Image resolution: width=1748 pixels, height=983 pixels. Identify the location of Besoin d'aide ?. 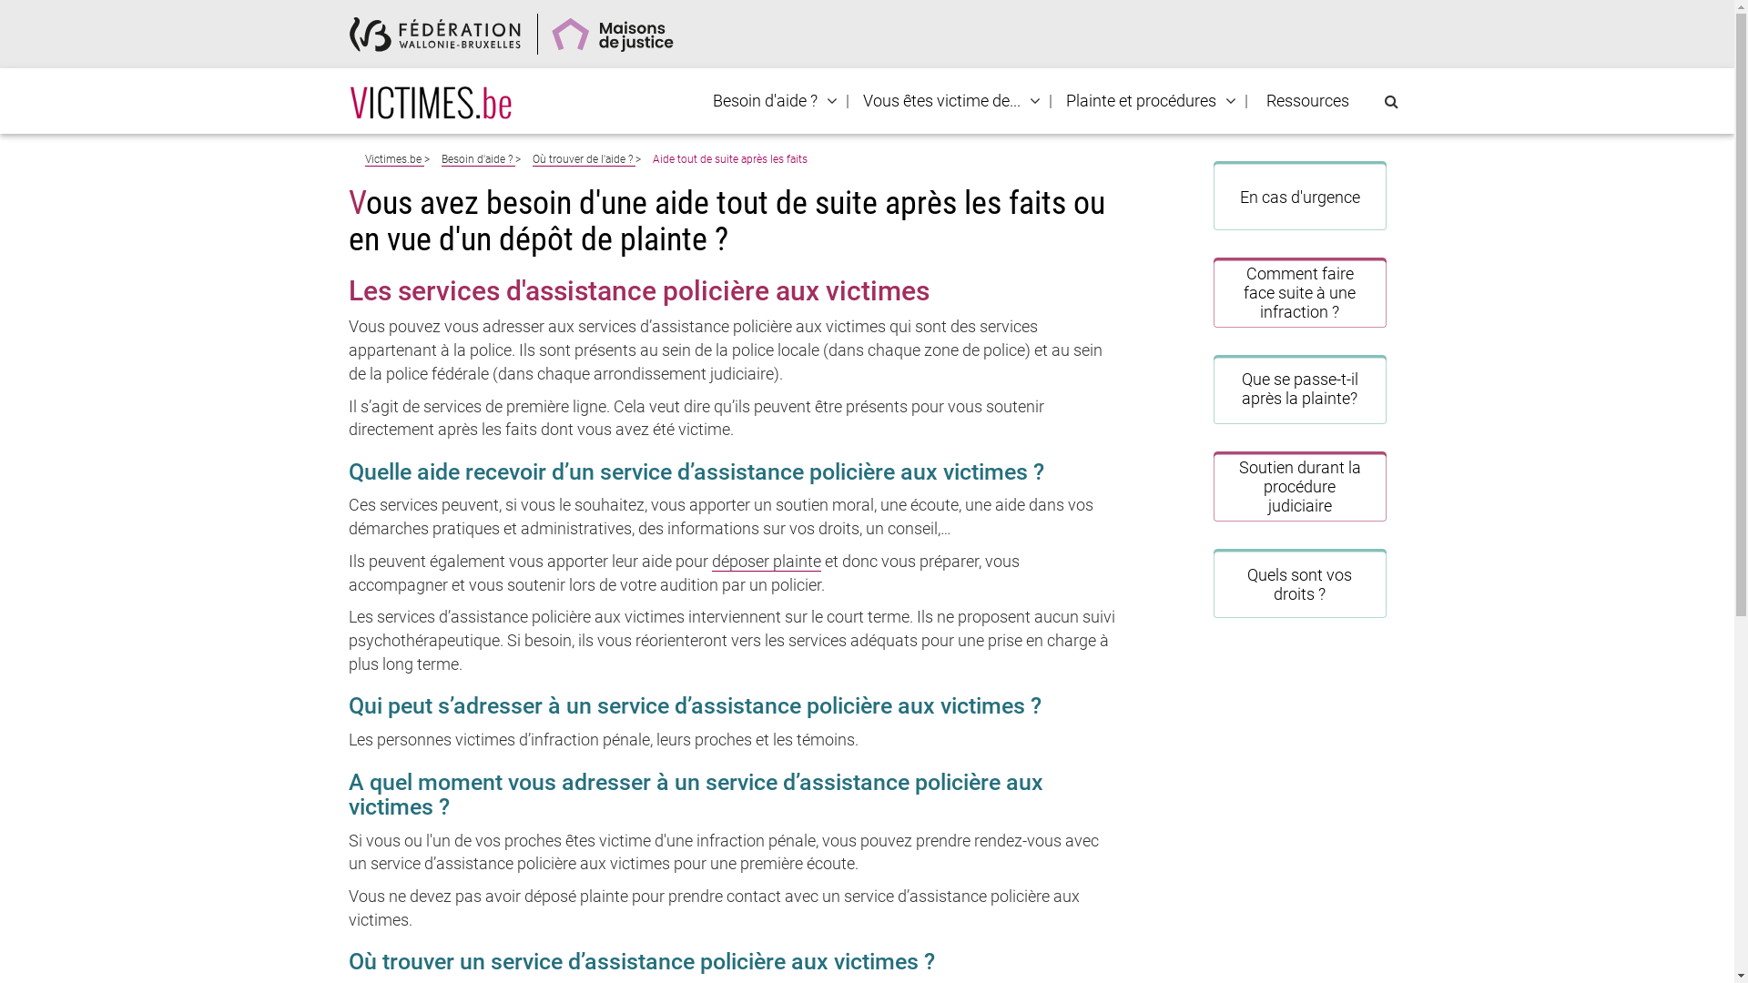
(765, 101).